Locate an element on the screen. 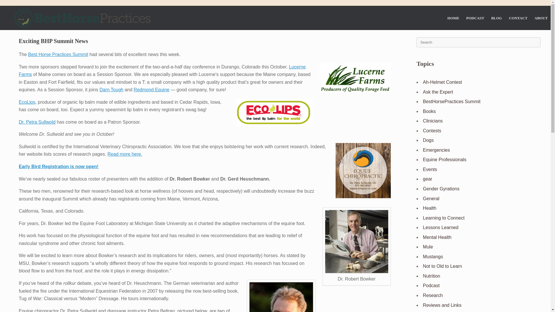  BLOG is located at coordinates (497, 18).